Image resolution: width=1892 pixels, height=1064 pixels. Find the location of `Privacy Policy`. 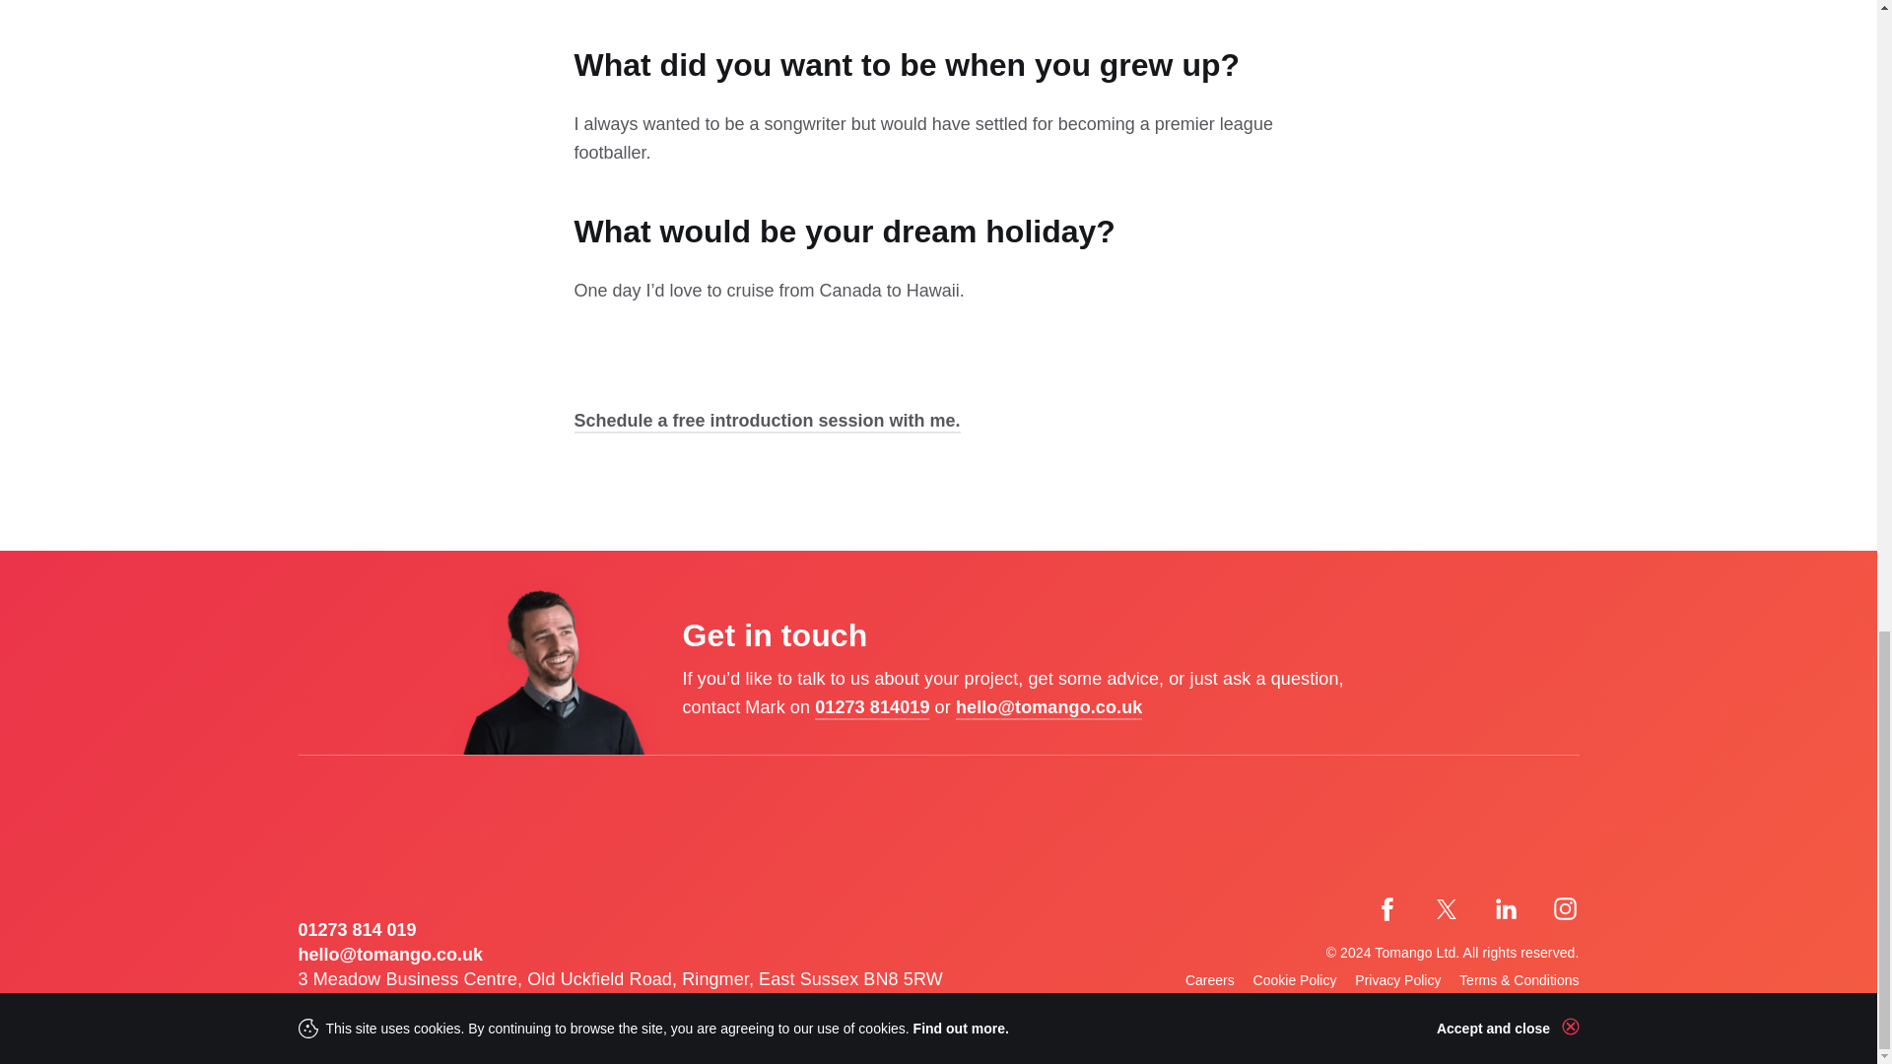

Privacy Policy is located at coordinates (1397, 980).